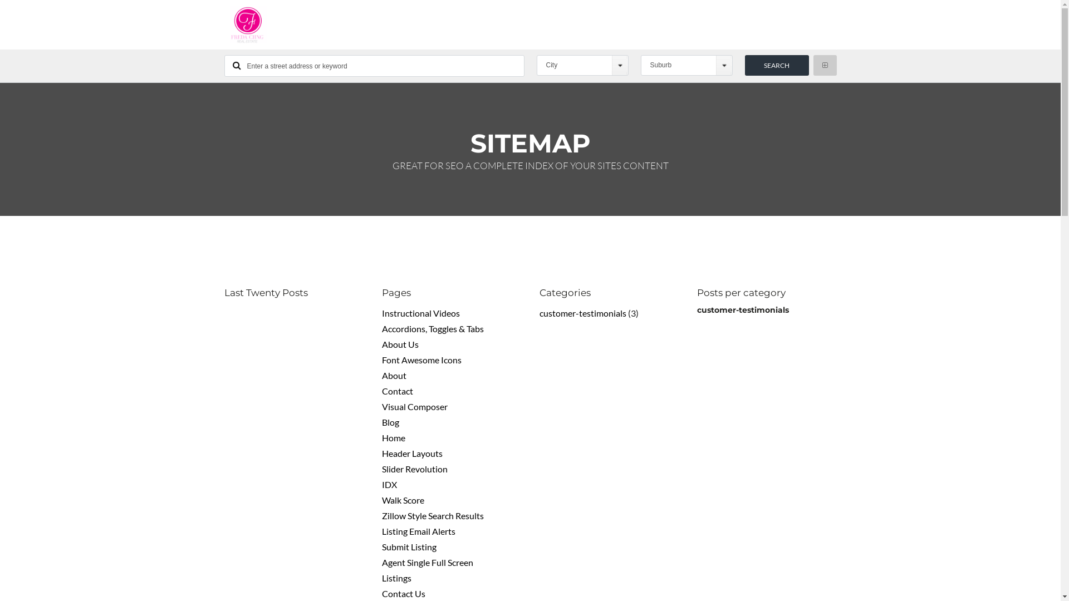 Image resolution: width=1069 pixels, height=601 pixels. Describe the element at coordinates (582, 313) in the screenshot. I see `customer-testimonials` at that location.